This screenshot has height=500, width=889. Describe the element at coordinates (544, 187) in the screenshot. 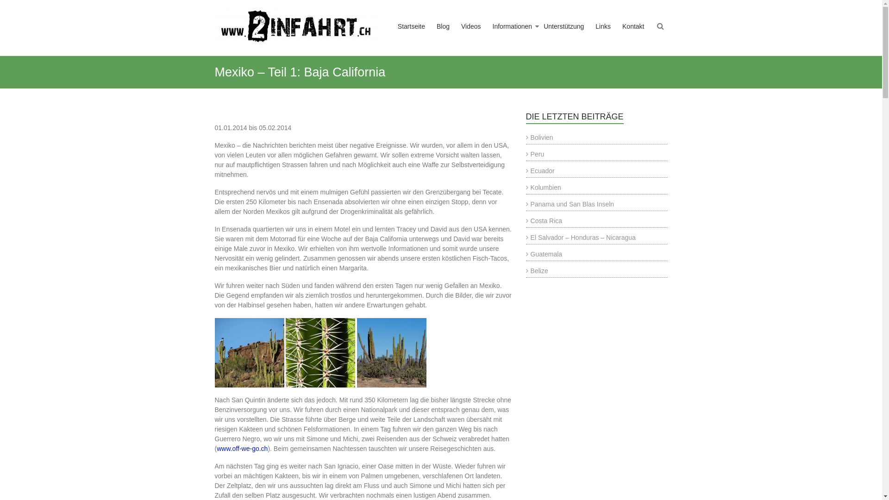

I see `Kolumbien` at that location.